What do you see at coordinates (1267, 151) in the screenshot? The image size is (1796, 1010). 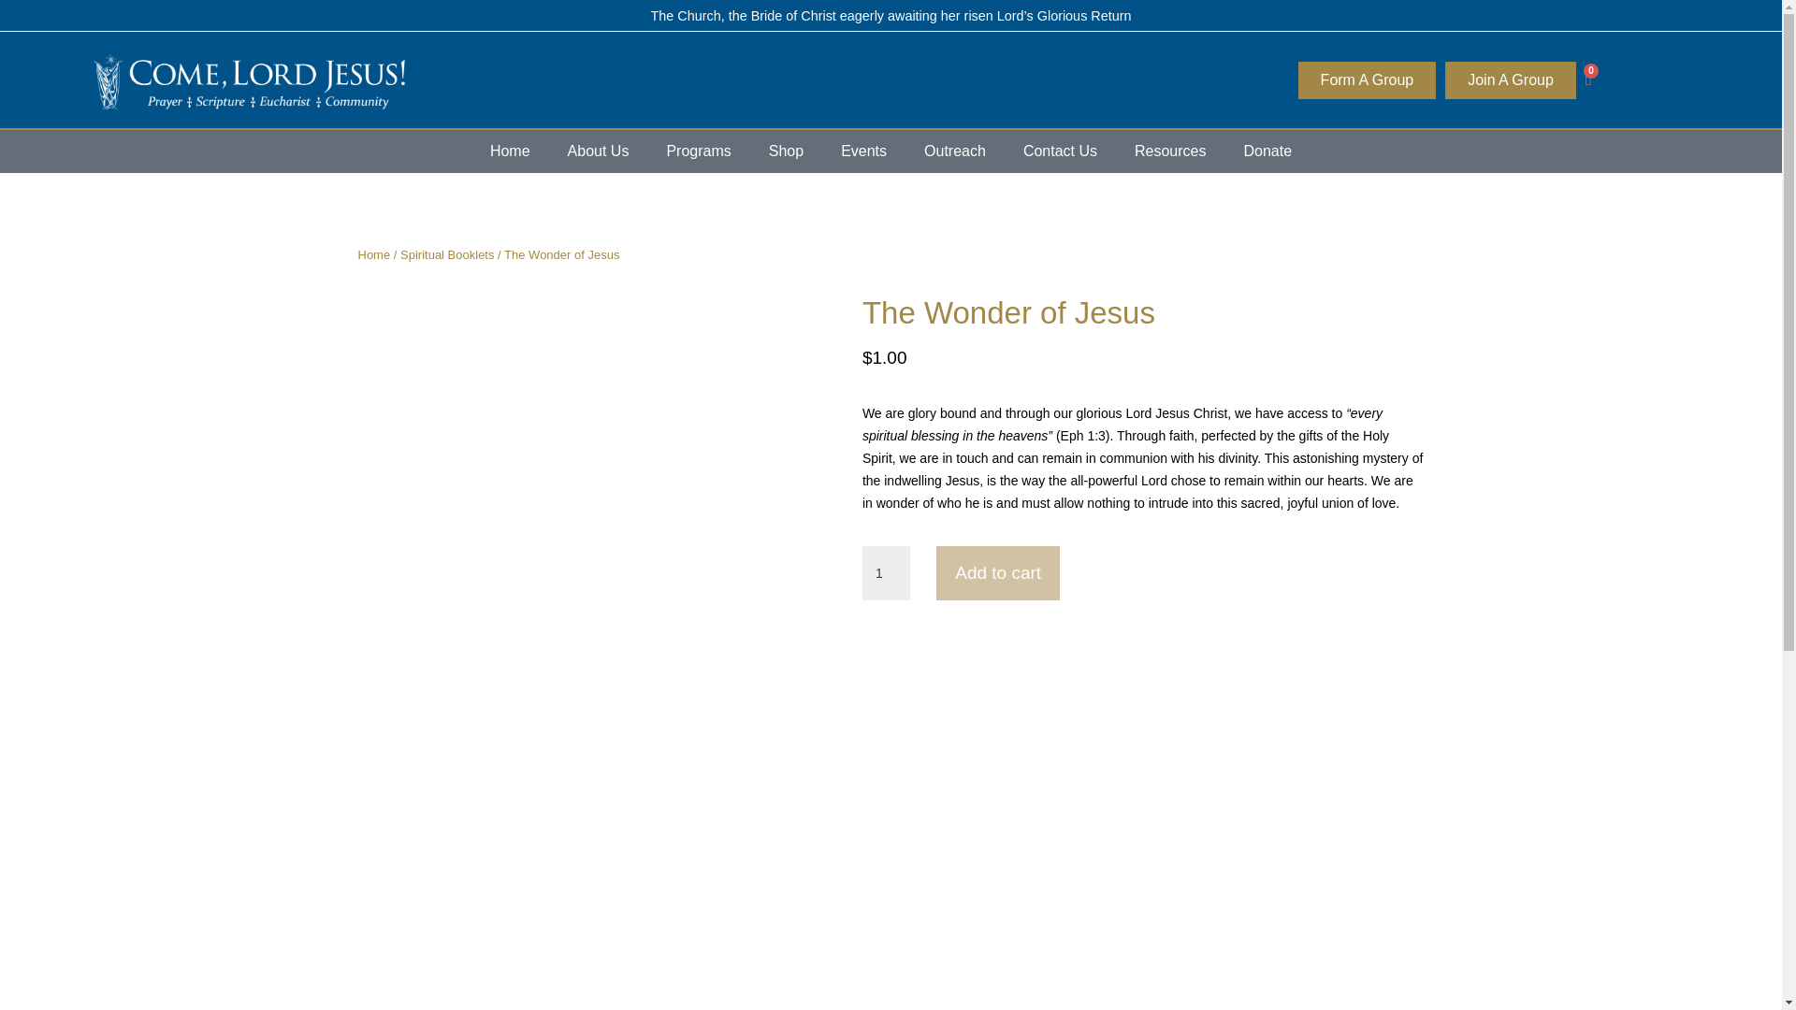 I see `Donate` at bounding box center [1267, 151].